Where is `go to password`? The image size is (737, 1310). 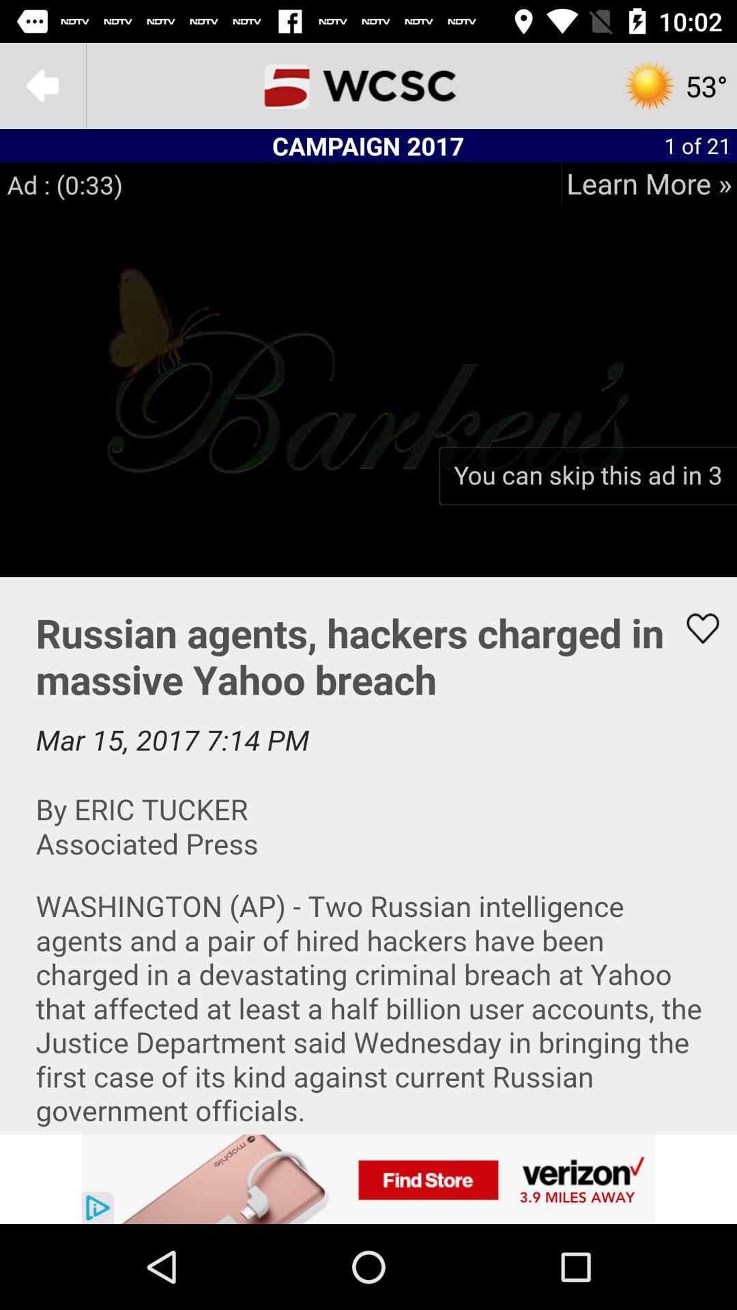 go to password is located at coordinates (369, 856).